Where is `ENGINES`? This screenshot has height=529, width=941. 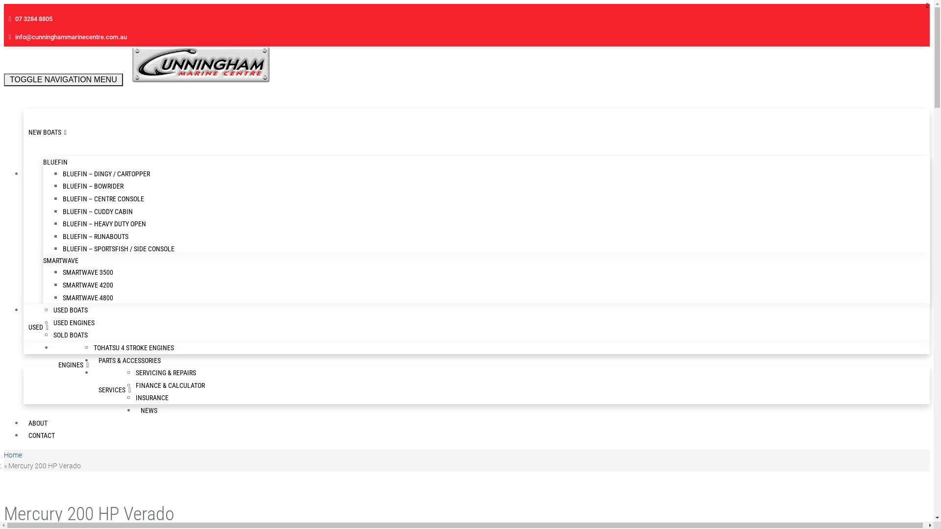
ENGINES is located at coordinates (69, 365).